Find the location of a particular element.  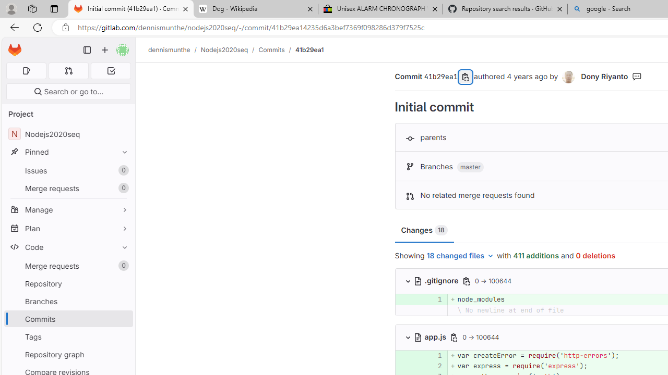

Skip to main content is located at coordinates (12, 45).